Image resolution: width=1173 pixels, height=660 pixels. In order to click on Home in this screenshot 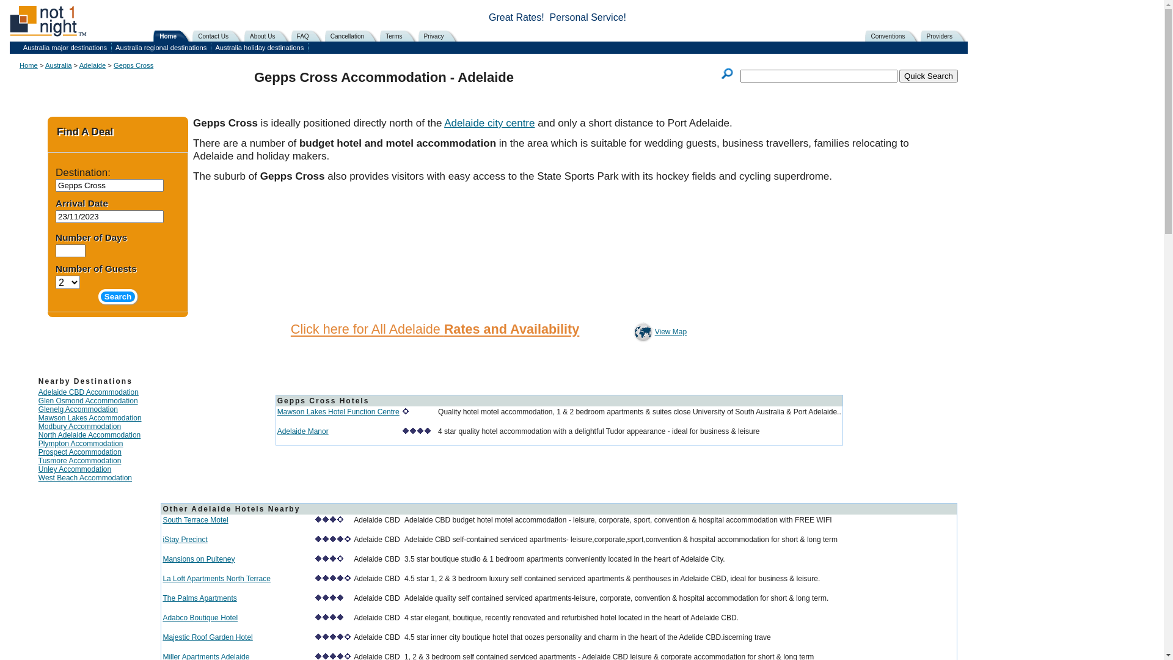, I will do `click(29, 65)`.